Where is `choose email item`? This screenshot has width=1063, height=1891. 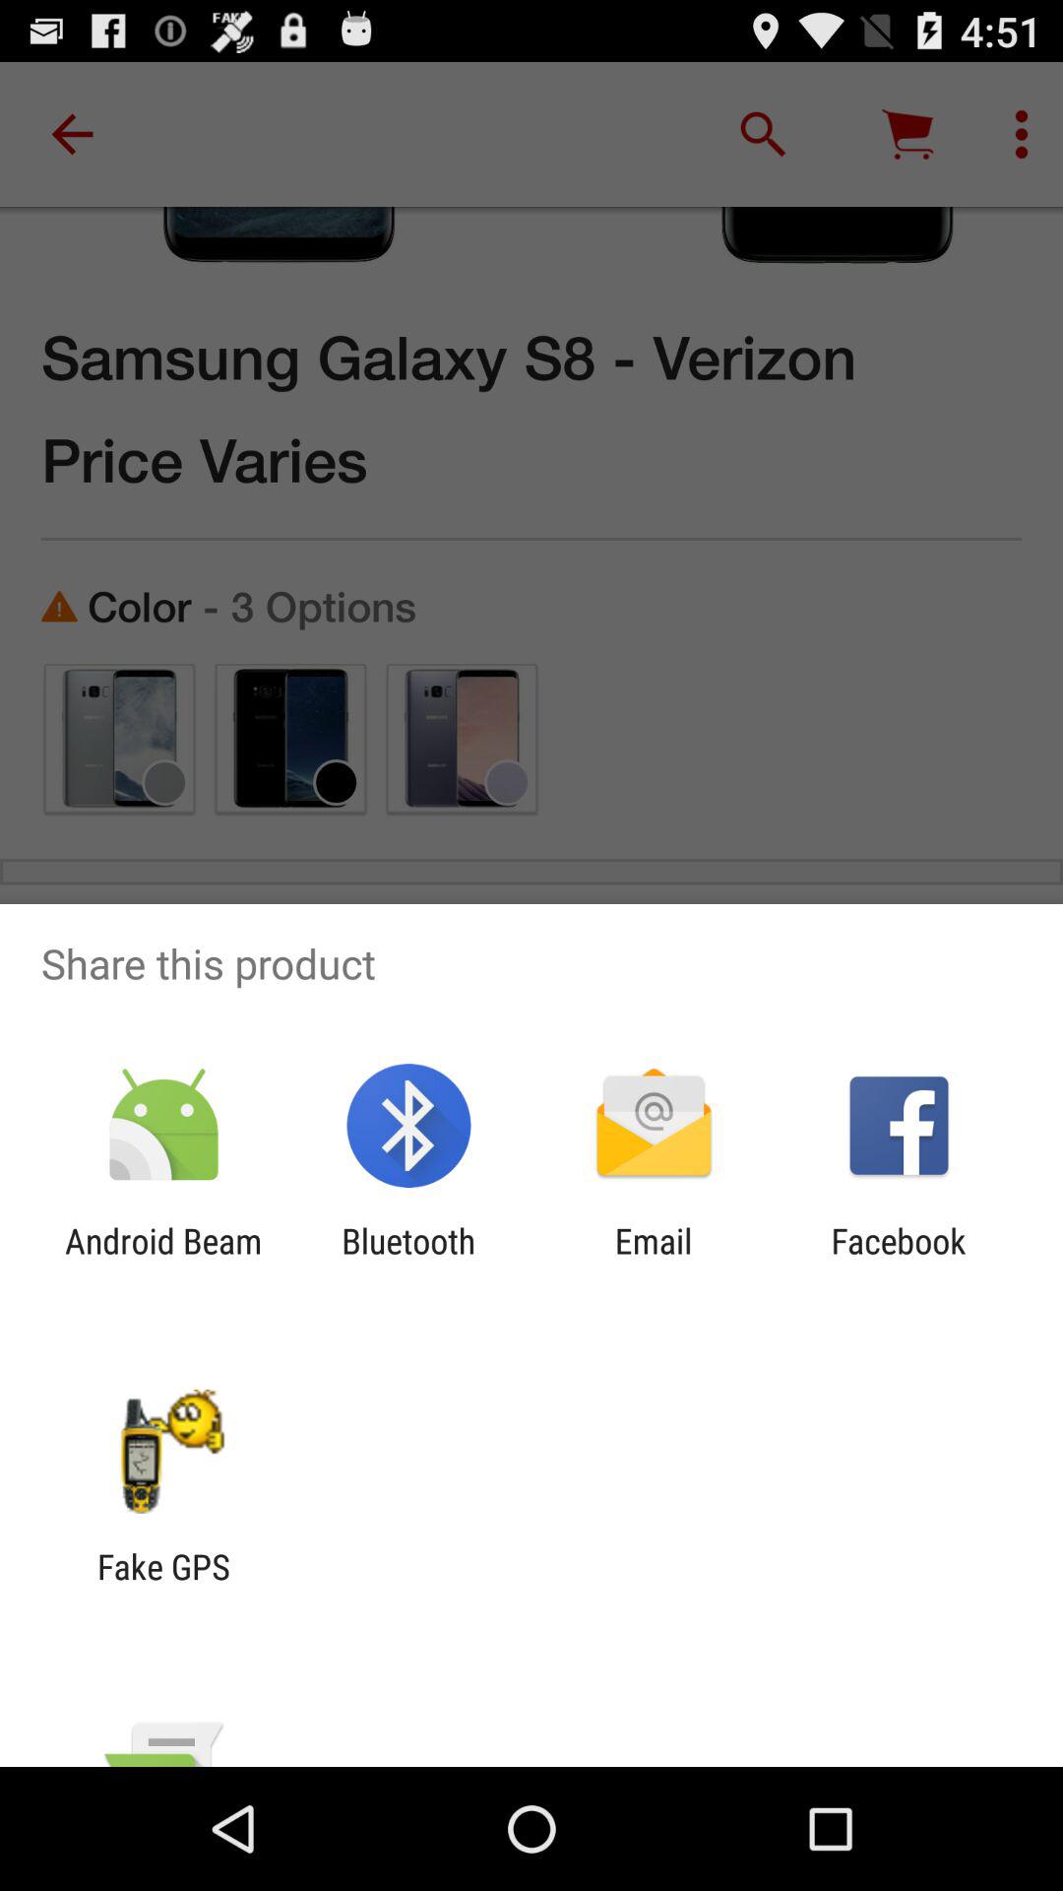
choose email item is located at coordinates (654, 1261).